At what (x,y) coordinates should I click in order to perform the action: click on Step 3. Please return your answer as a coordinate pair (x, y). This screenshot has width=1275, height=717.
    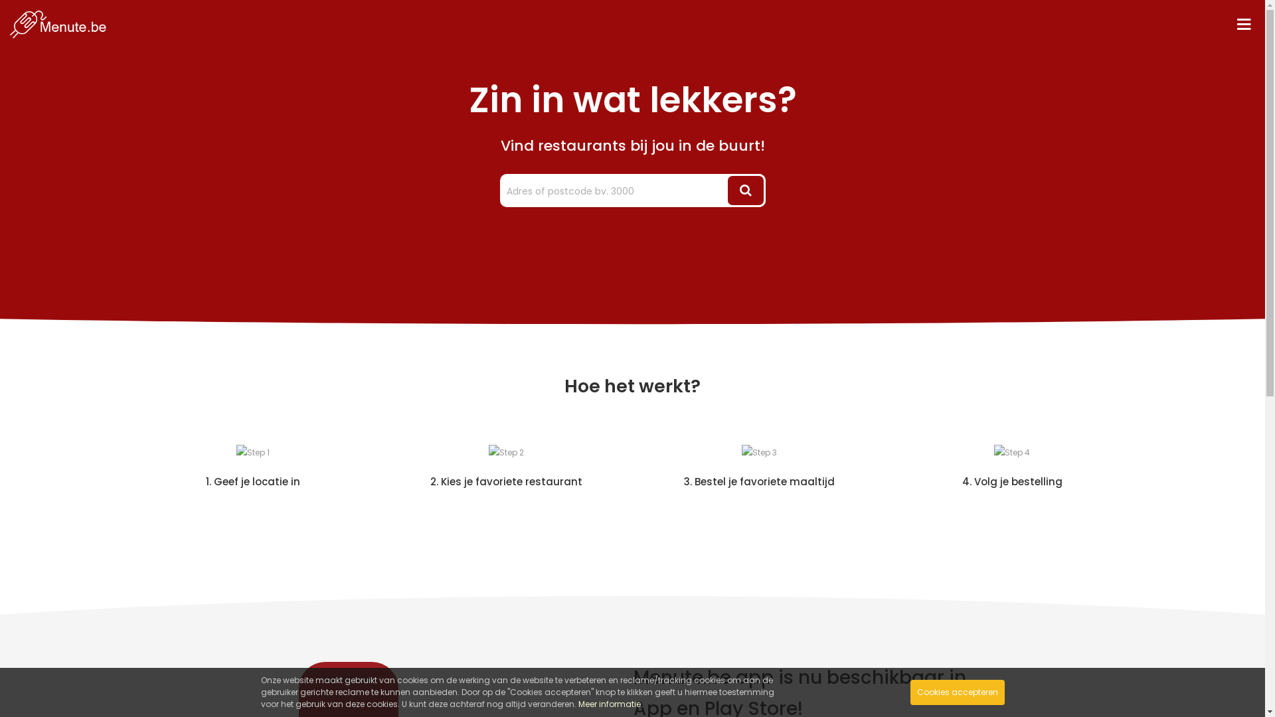
    Looking at the image, I should click on (758, 453).